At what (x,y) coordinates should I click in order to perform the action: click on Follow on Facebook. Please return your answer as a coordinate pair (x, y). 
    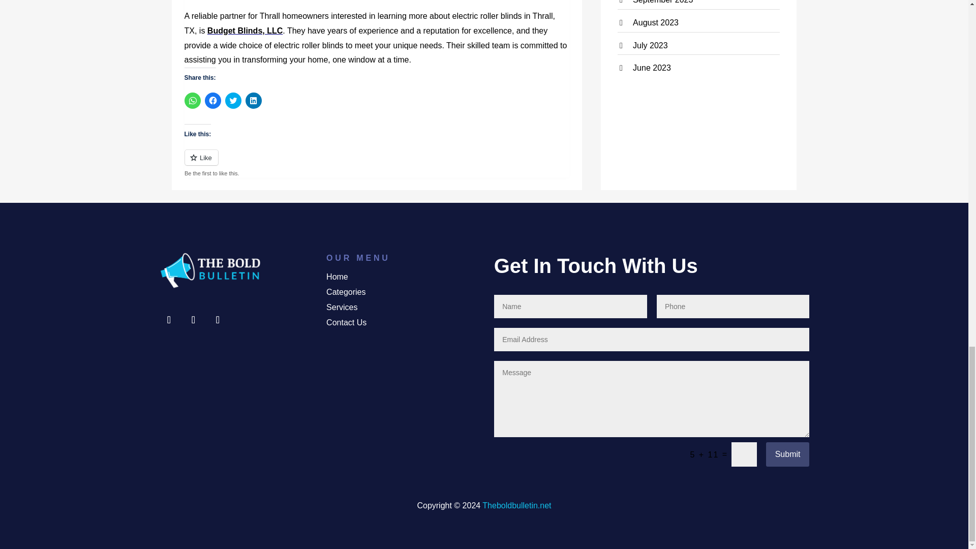
    Looking at the image, I should click on (168, 320).